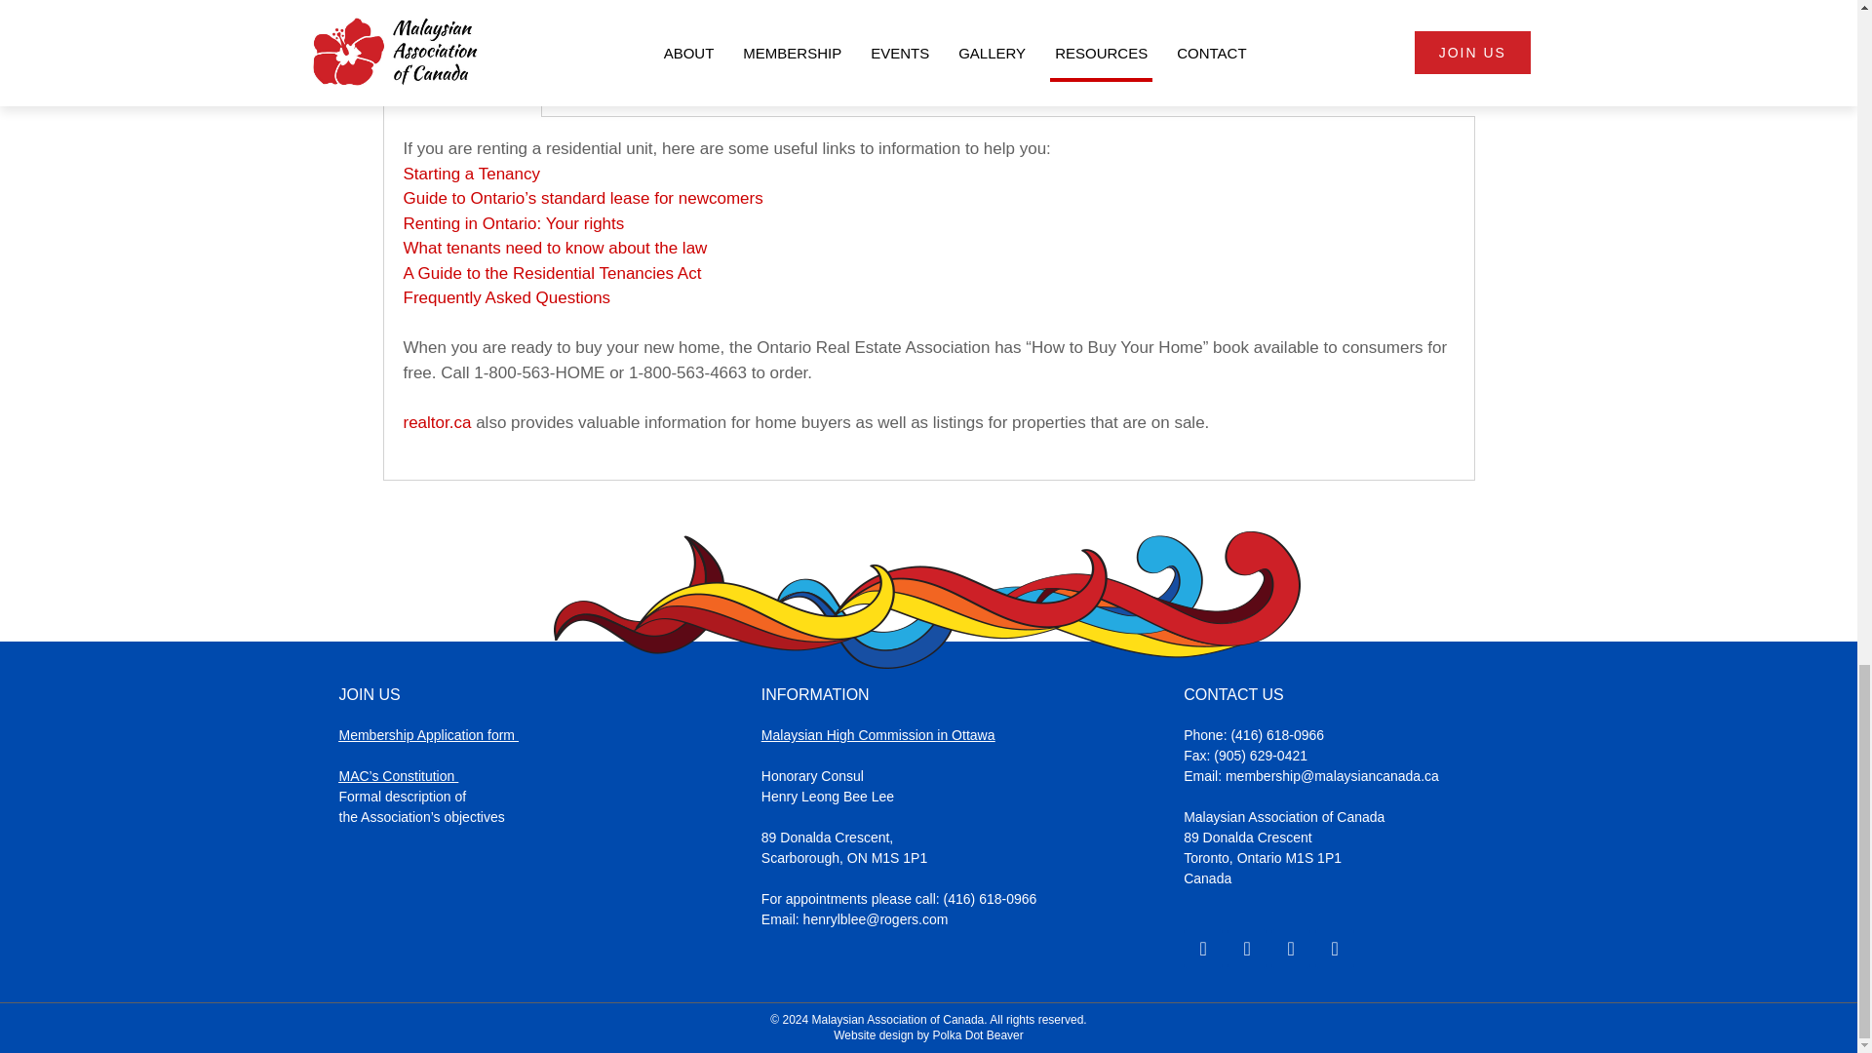 The width and height of the screenshot is (1872, 1053). What do you see at coordinates (556, 248) in the screenshot?
I see `What tenants need to know about the law` at bounding box center [556, 248].